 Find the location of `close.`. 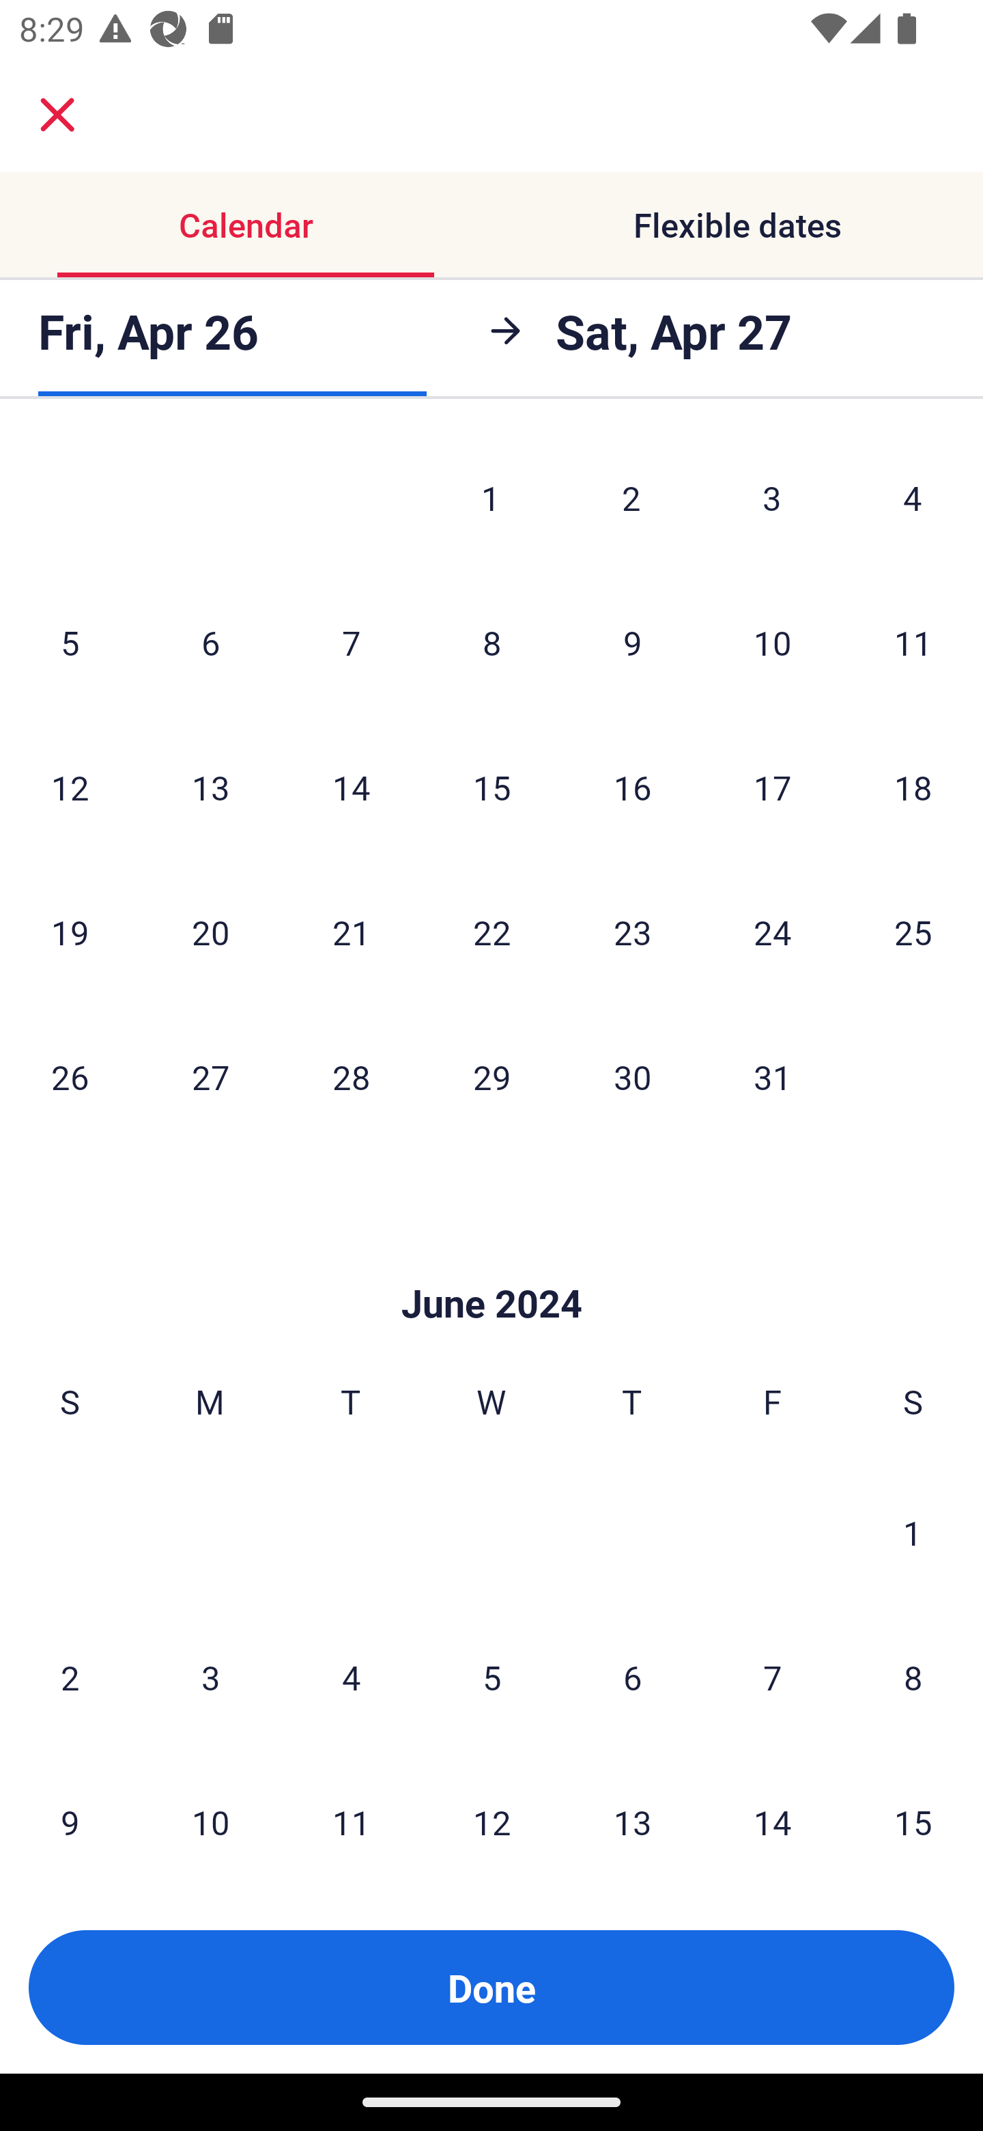

close. is located at coordinates (57, 115).